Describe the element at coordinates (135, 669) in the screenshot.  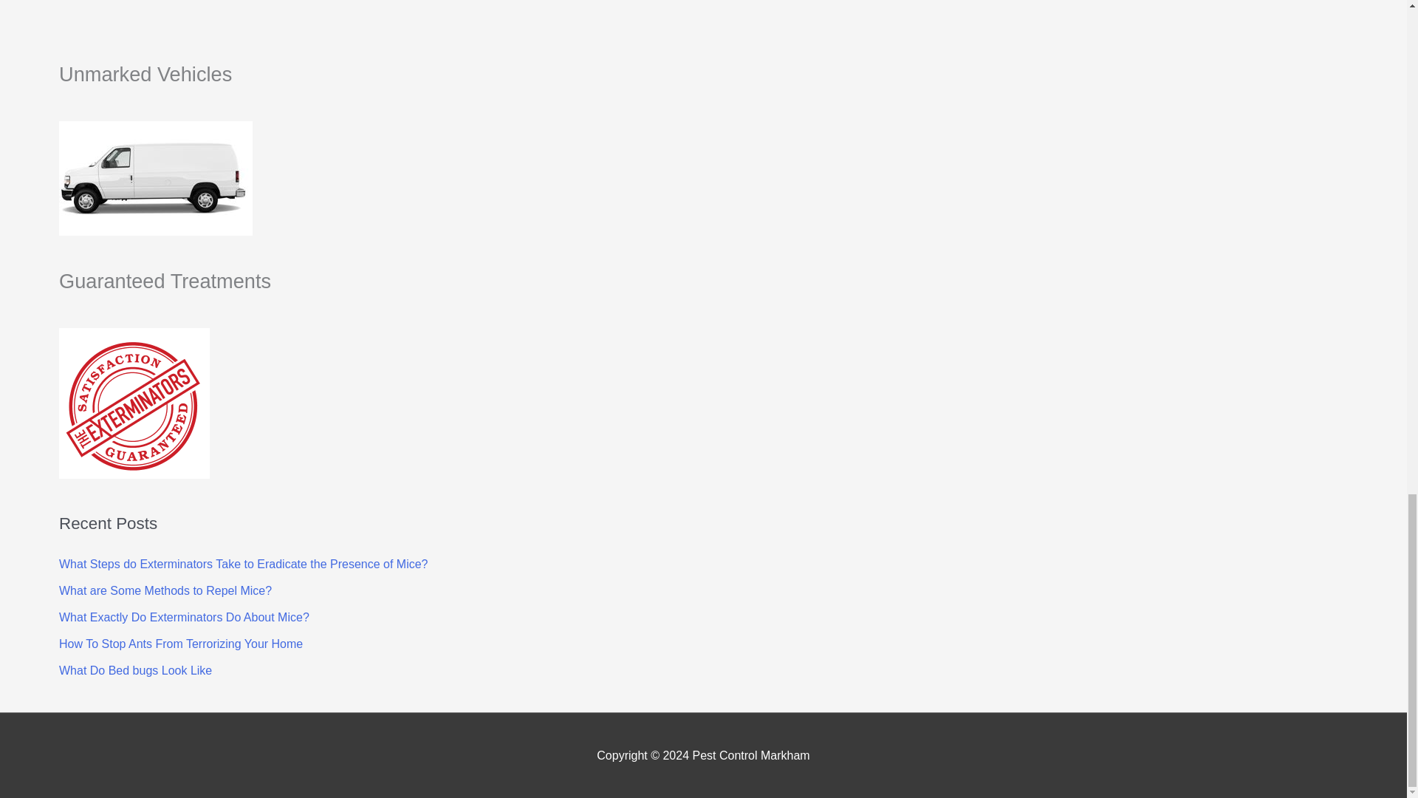
I see `What Do Bed bugs Look Like` at that location.